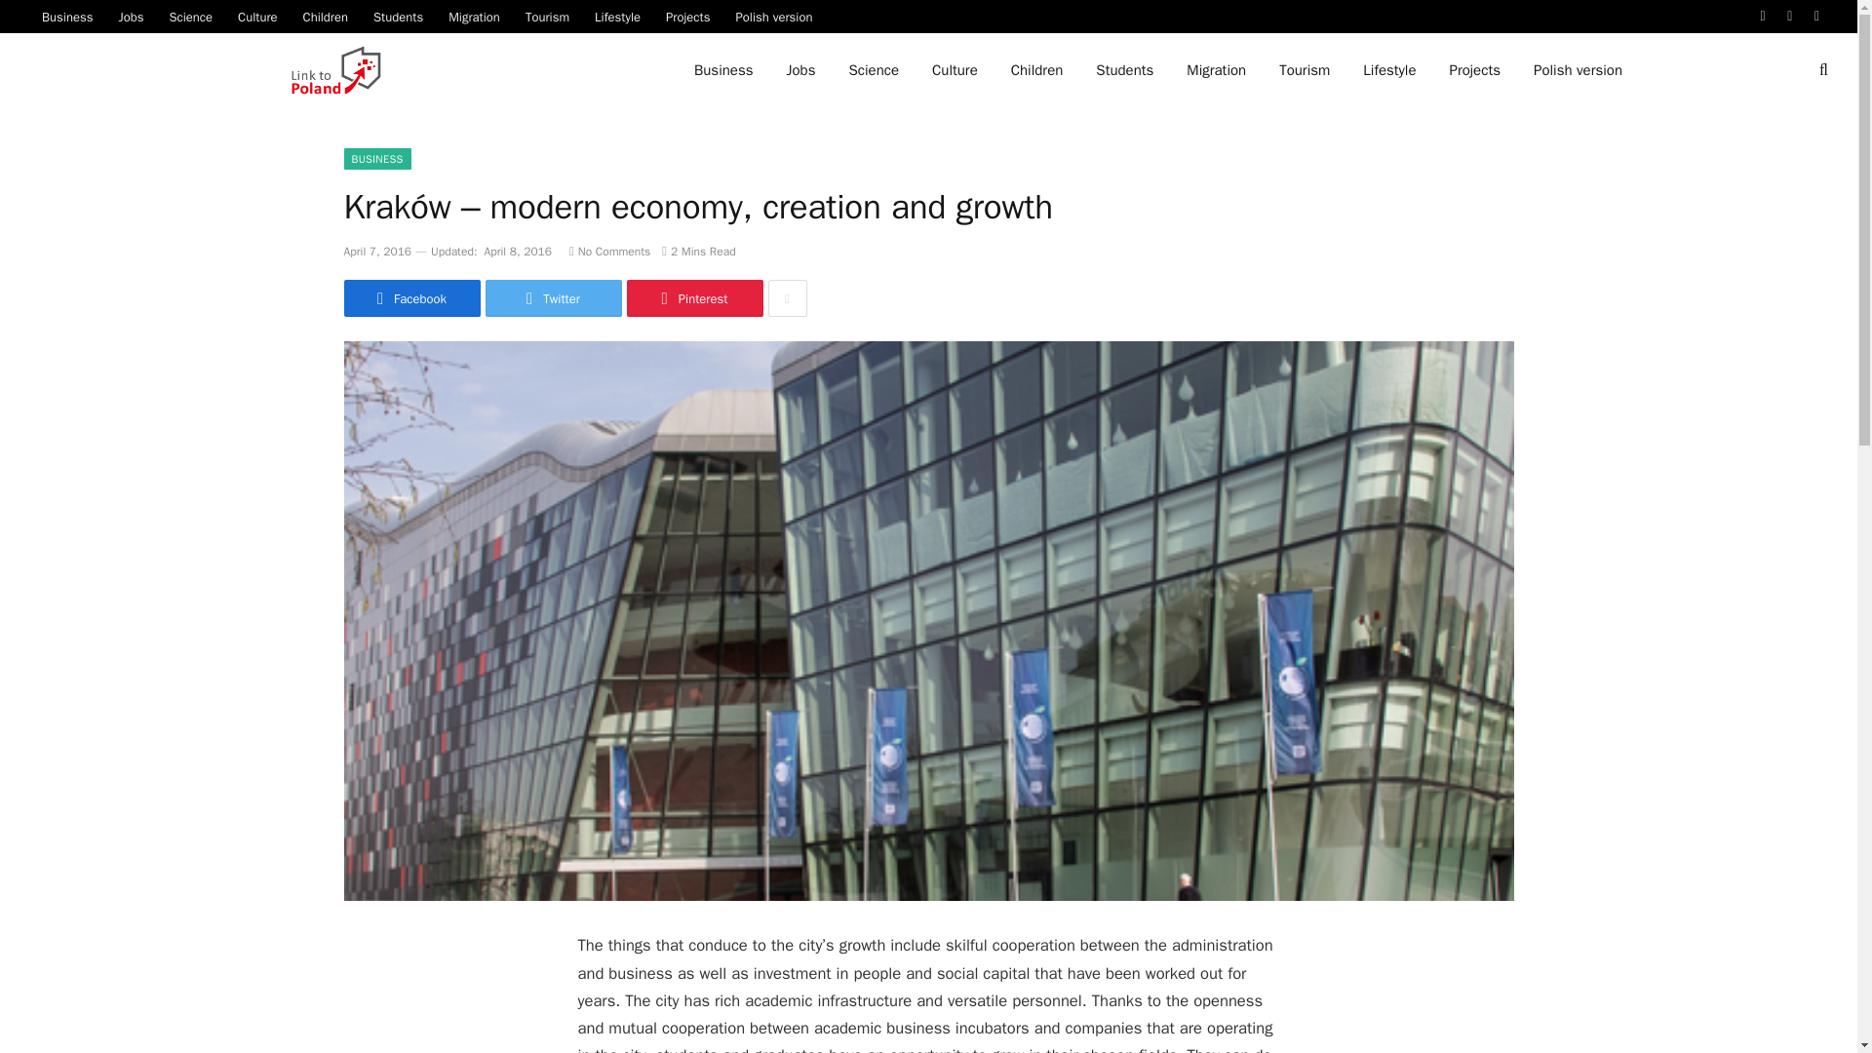 The image size is (1872, 1053). Describe the element at coordinates (688, 16) in the screenshot. I see `Projects` at that location.